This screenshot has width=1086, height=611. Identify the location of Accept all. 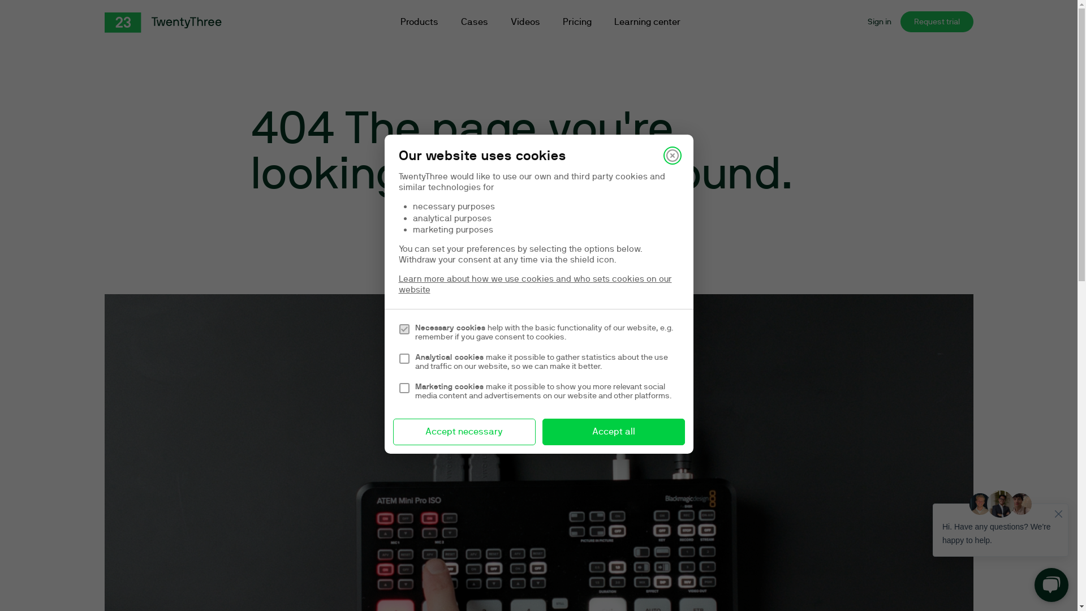
(613, 432).